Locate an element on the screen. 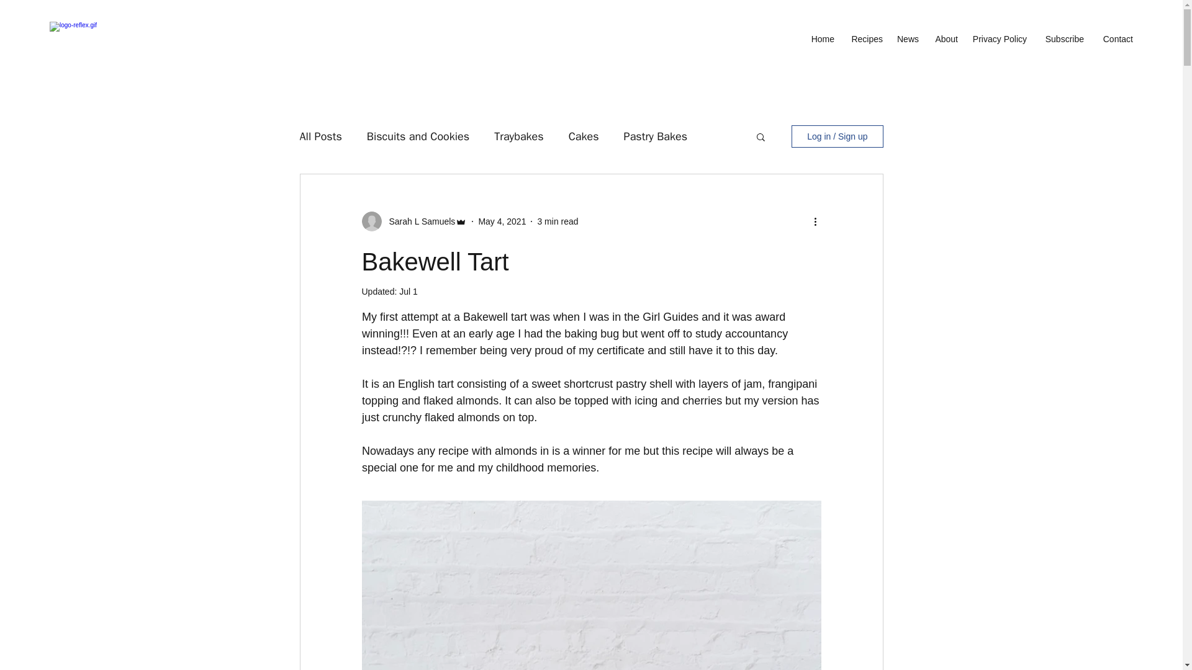 This screenshot has height=670, width=1192. Cakes is located at coordinates (584, 136).